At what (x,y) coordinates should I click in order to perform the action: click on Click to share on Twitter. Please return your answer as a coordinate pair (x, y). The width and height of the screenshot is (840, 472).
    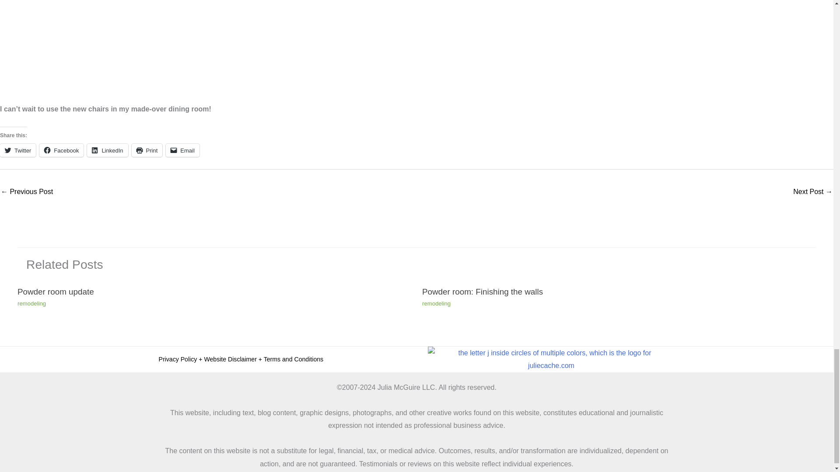
    Looking at the image, I should click on (18, 150).